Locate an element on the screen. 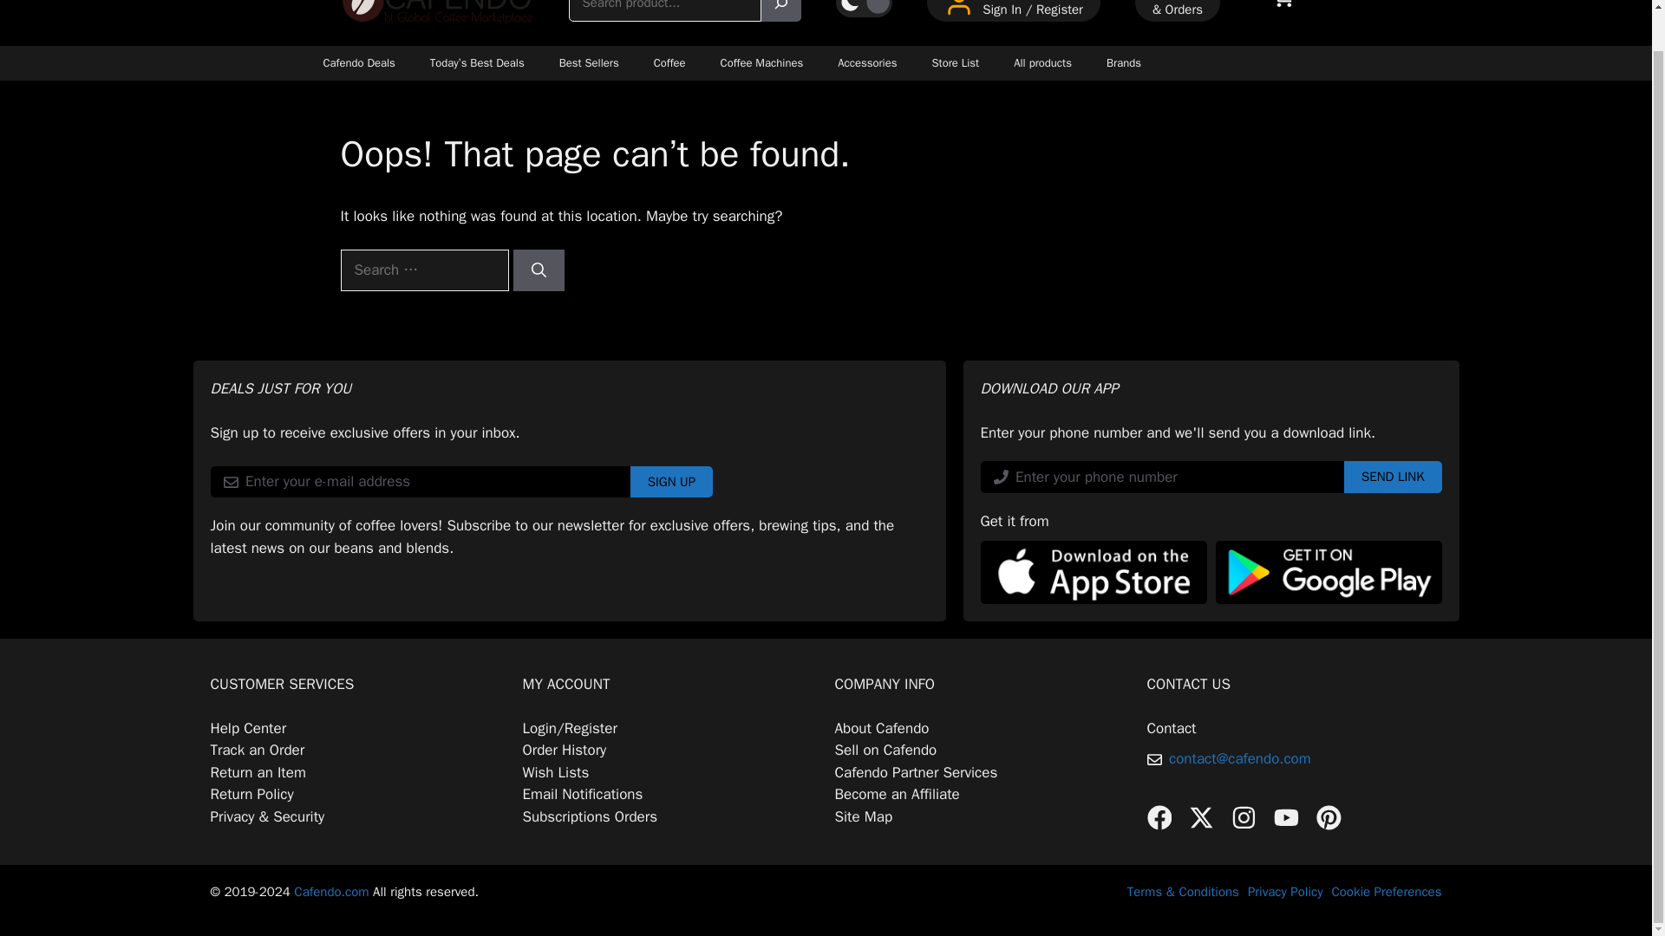 The image size is (1665, 936). Coffee is located at coordinates (669, 62).